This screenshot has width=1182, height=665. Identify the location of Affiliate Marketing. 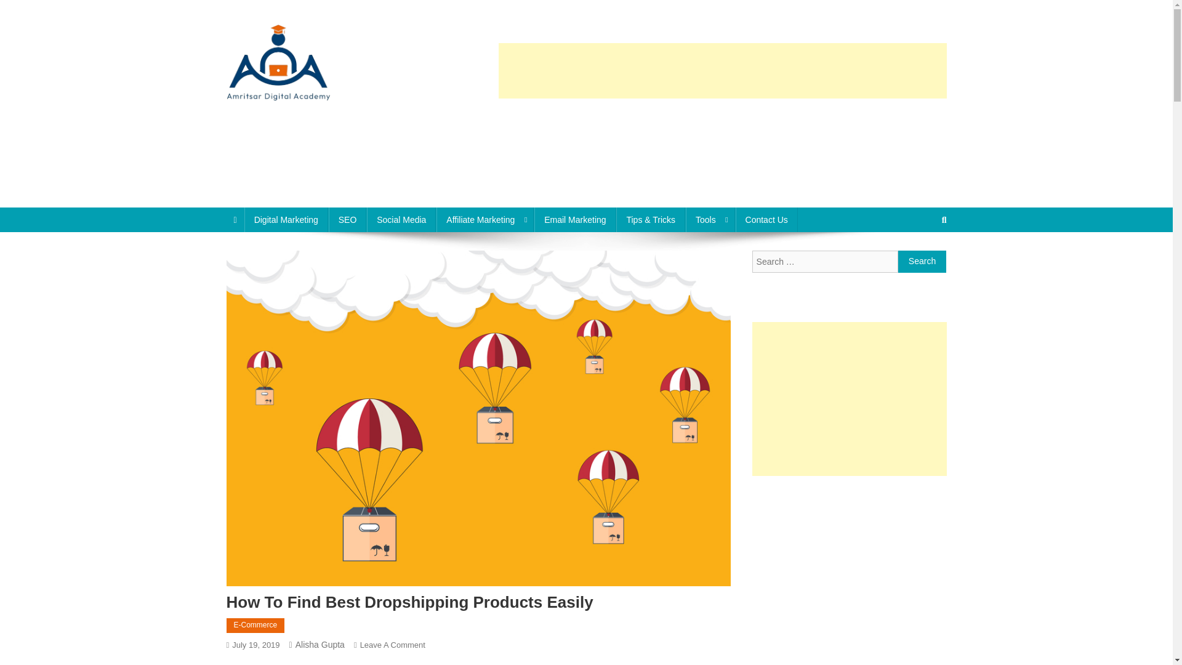
(485, 219).